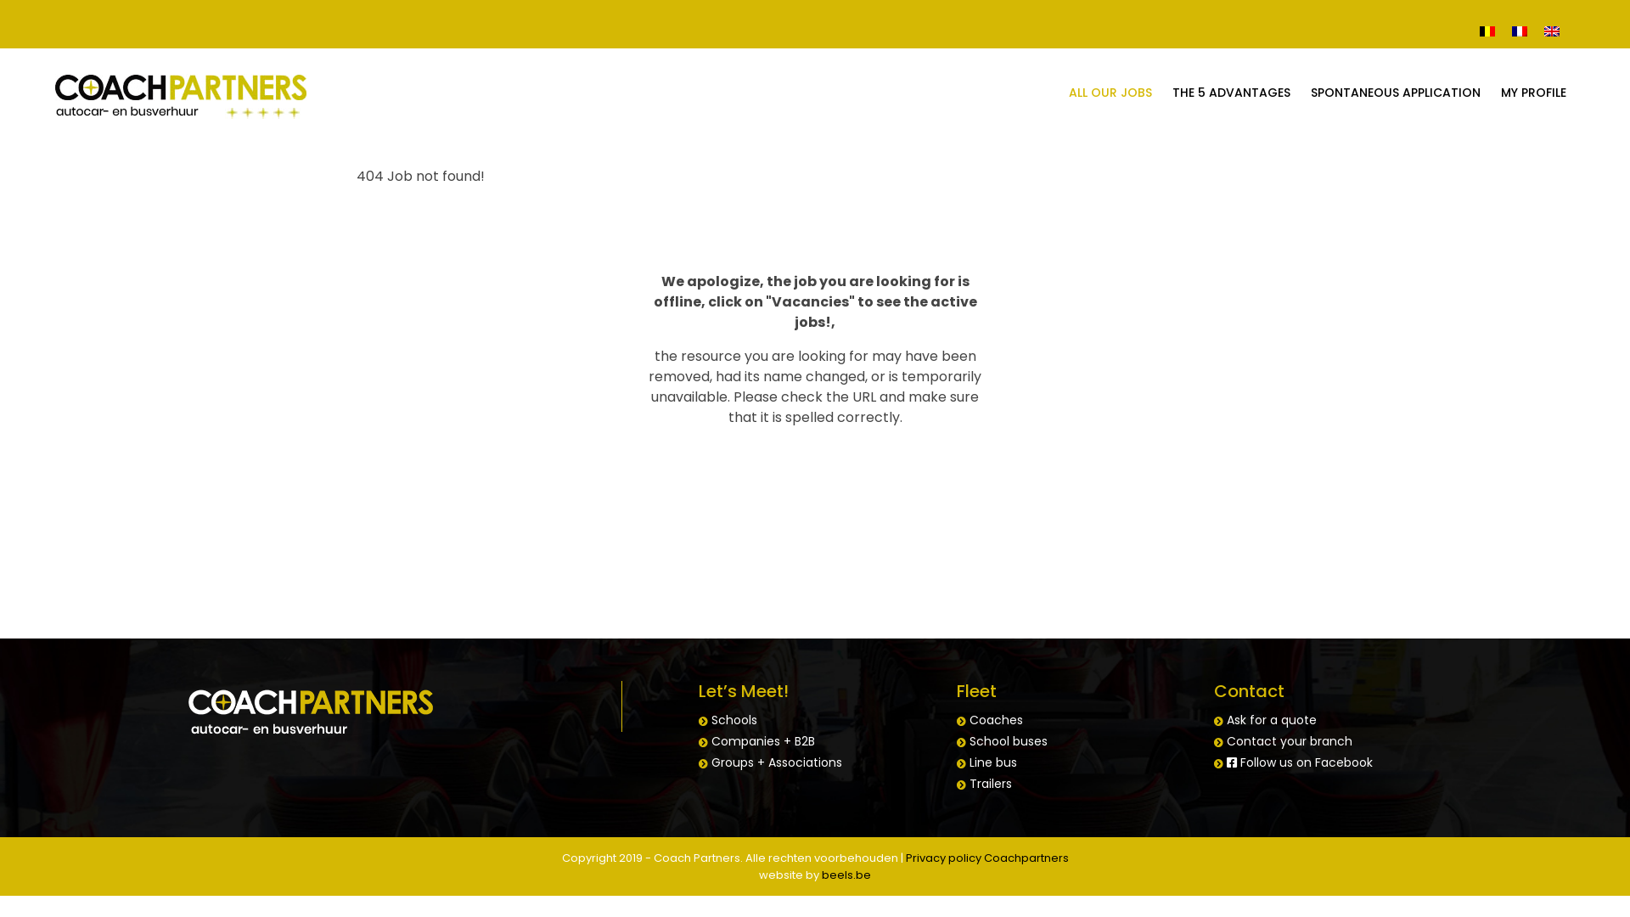 This screenshot has width=1630, height=917. Describe the element at coordinates (777, 762) in the screenshot. I see `Groups + Associations` at that location.